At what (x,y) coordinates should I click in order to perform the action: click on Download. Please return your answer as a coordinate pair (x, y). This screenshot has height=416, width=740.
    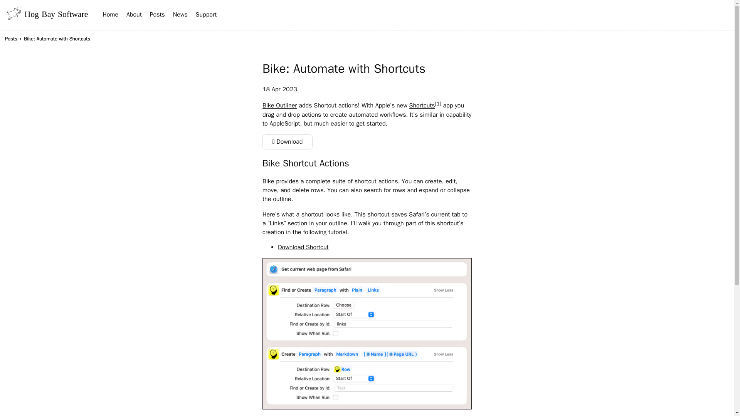
    Looking at the image, I should click on (288, 142).